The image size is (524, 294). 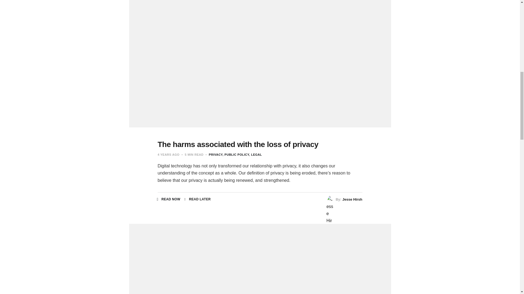 I want to click on LEGAL, so click(x=255, y=154).